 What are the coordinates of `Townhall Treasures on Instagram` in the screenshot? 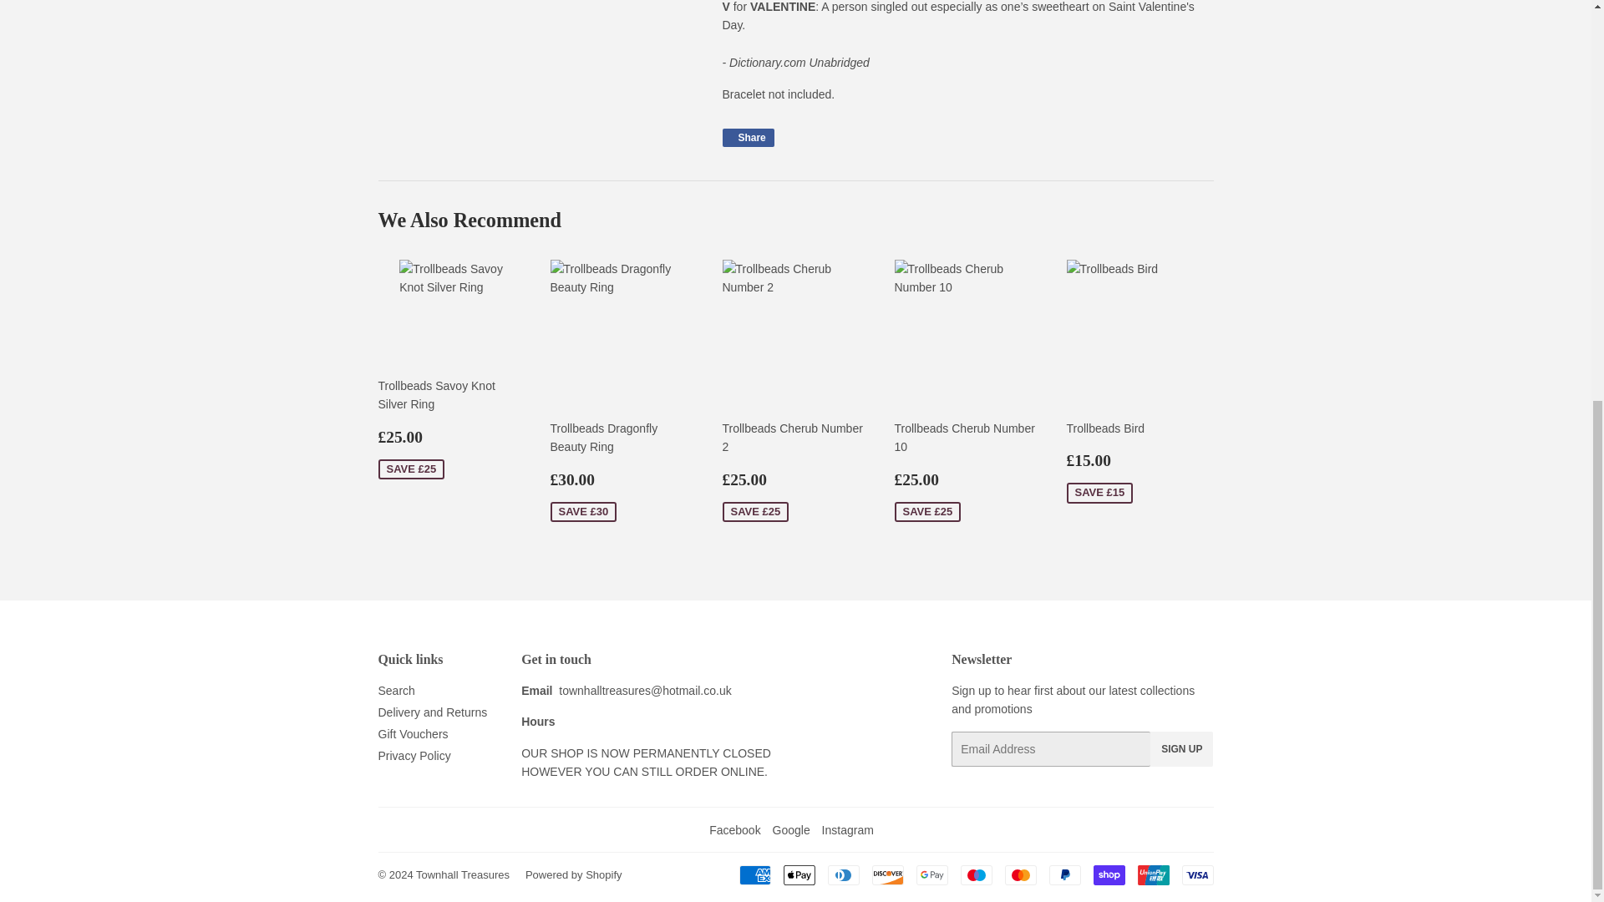 It's located at (847, 830).